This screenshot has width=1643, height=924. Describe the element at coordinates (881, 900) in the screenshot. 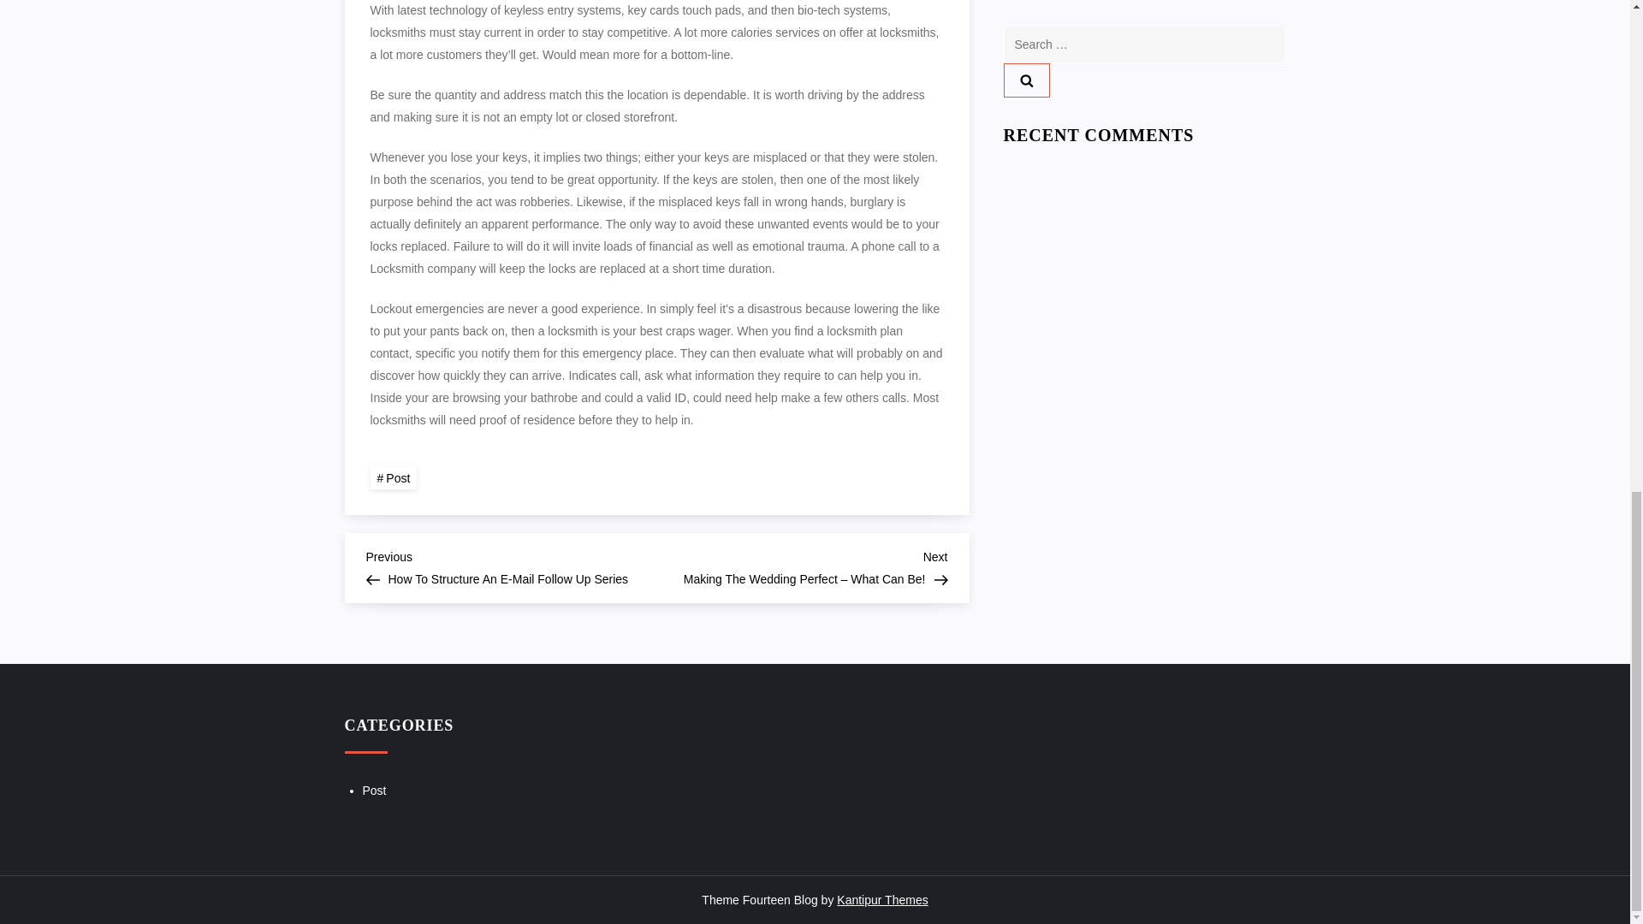

I see `Kantipur Themes` at that location.